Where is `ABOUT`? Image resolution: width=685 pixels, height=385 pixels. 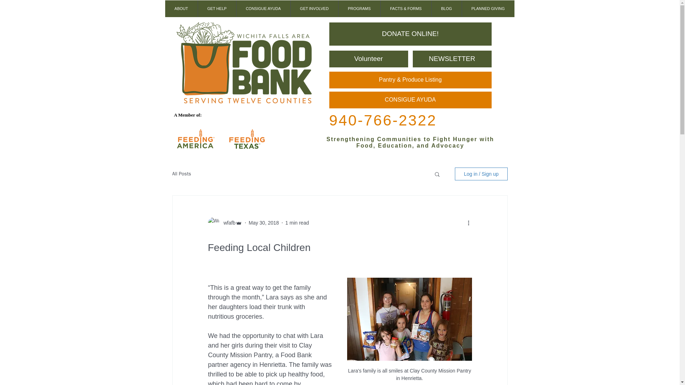
ABOUT is located at coordinates (181, 9).